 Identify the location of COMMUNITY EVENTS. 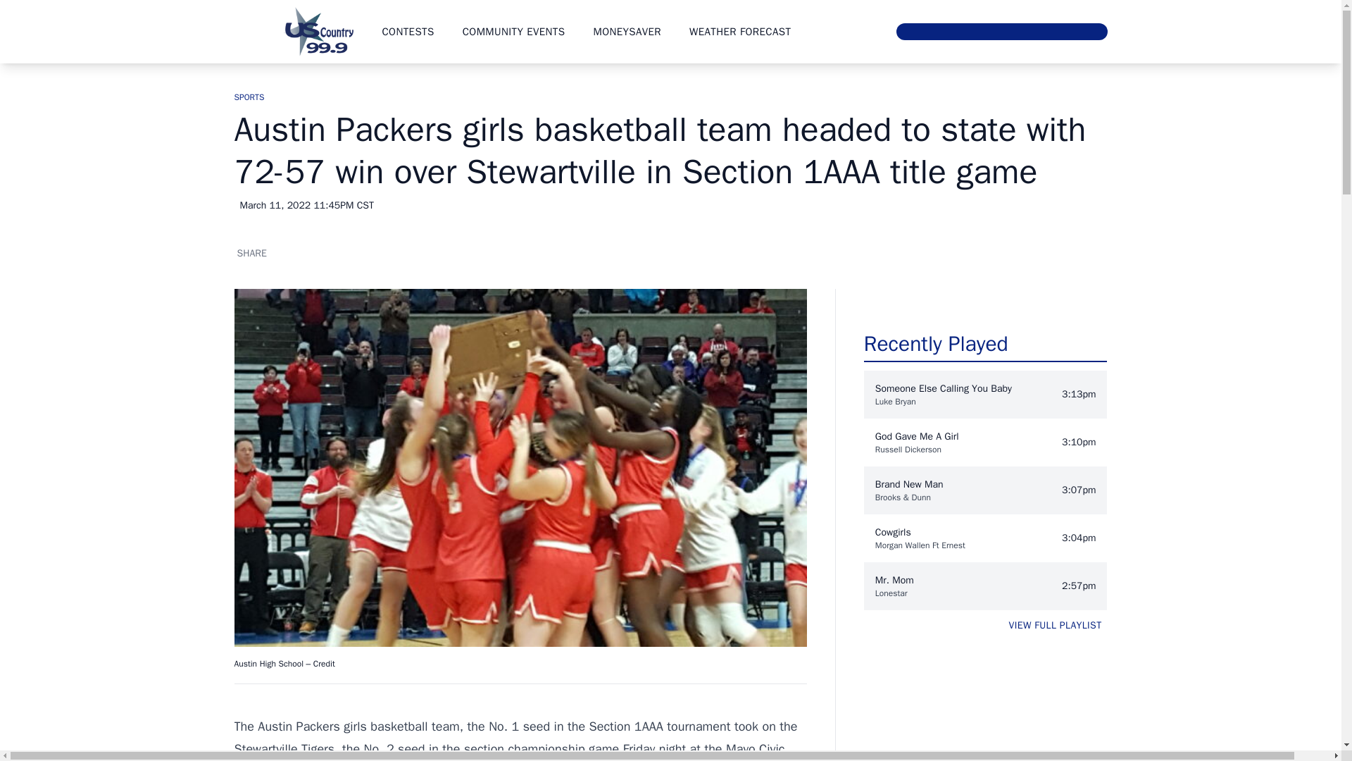
(513, 31).